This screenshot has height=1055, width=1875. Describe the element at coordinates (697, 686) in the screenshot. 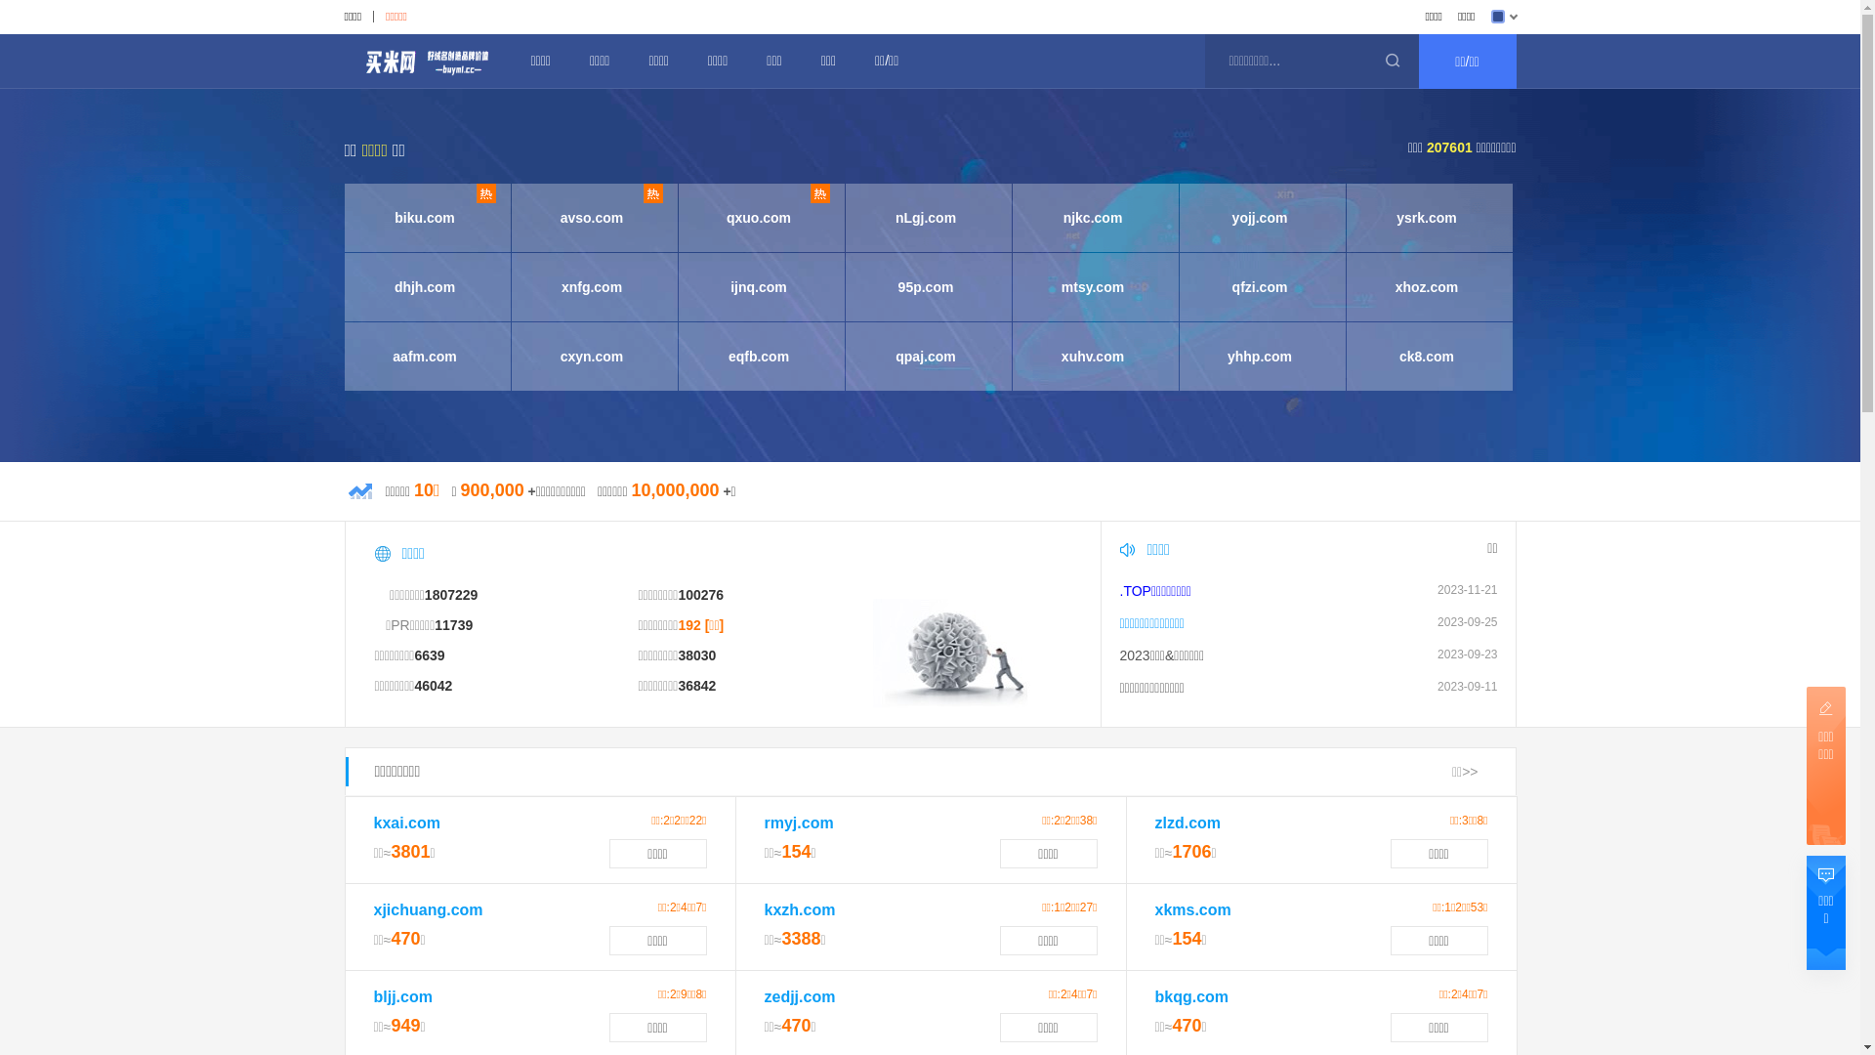

I see `36842` at that location.